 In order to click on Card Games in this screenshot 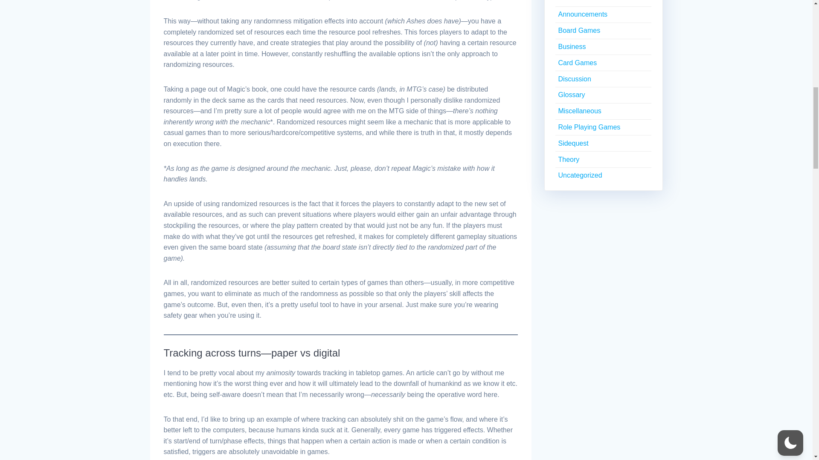, I will do `click(577, 63)`.